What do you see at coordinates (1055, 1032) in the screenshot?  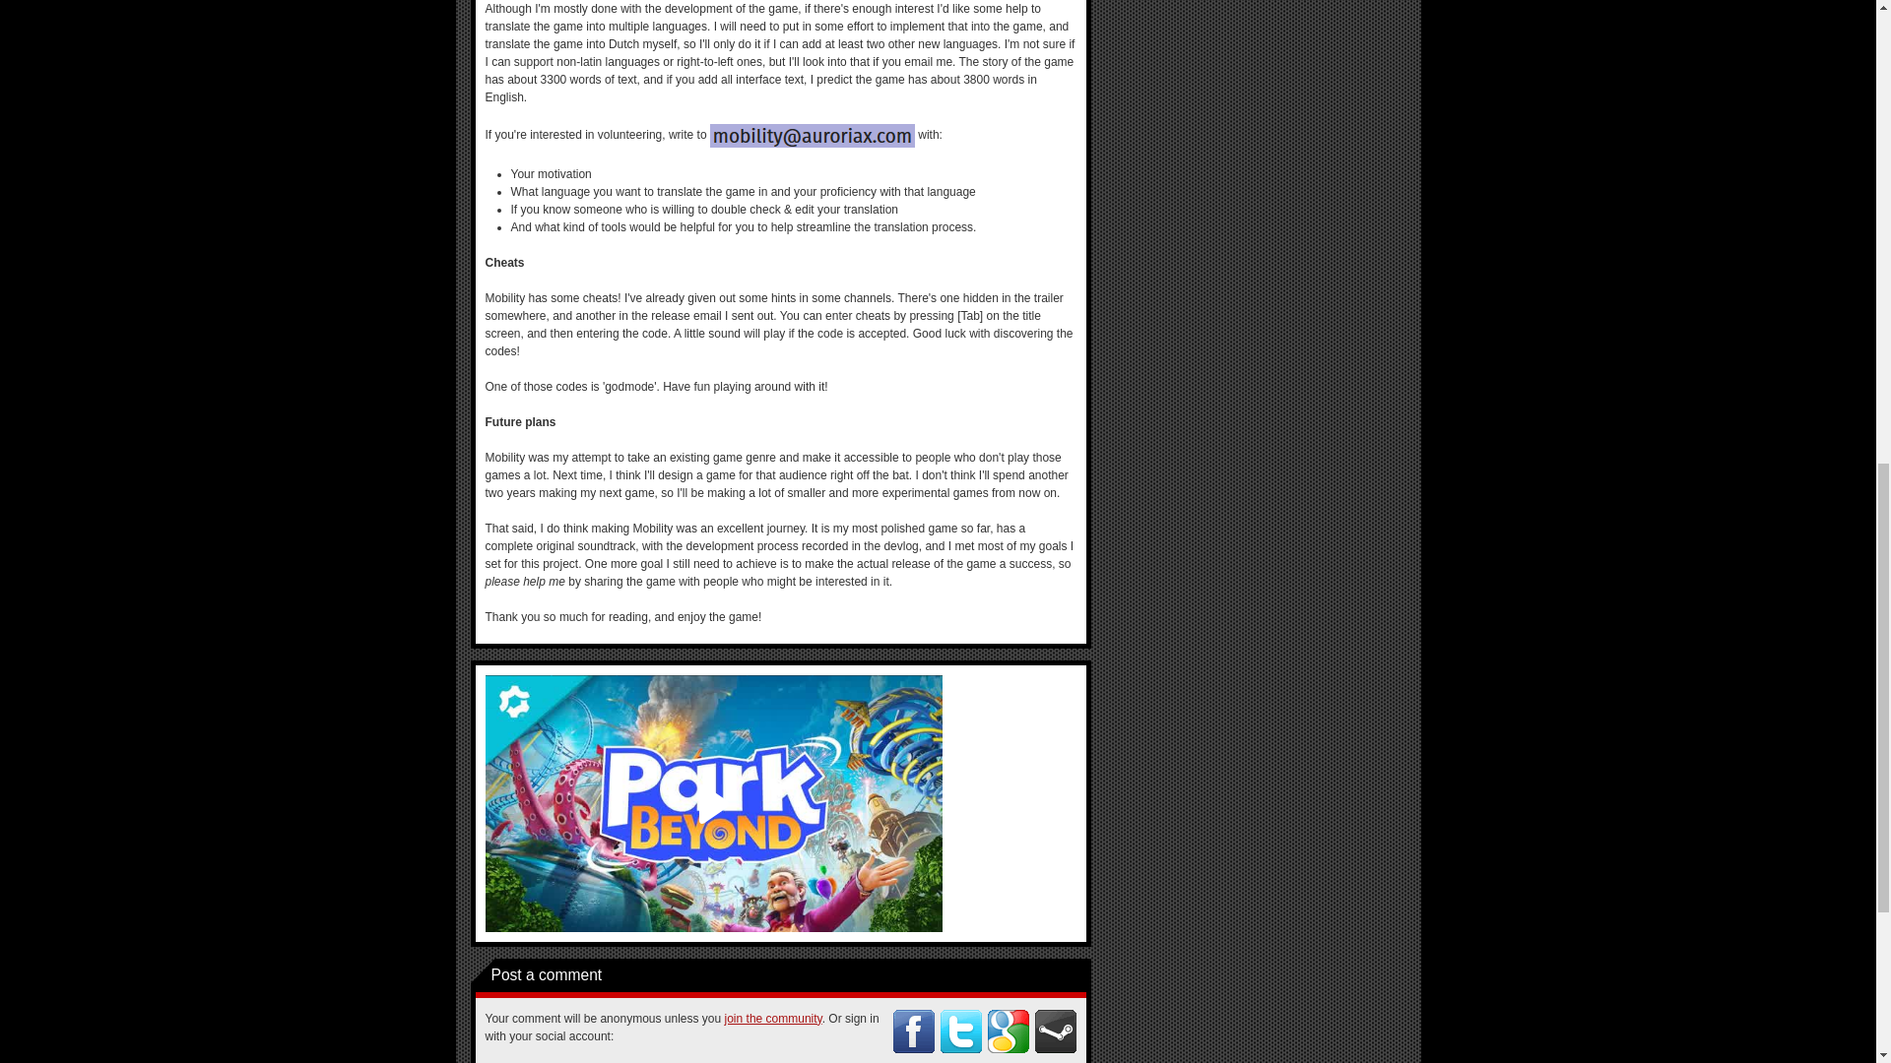 I see `Click to connect via Steam` at bounding box center [1055, 1032].